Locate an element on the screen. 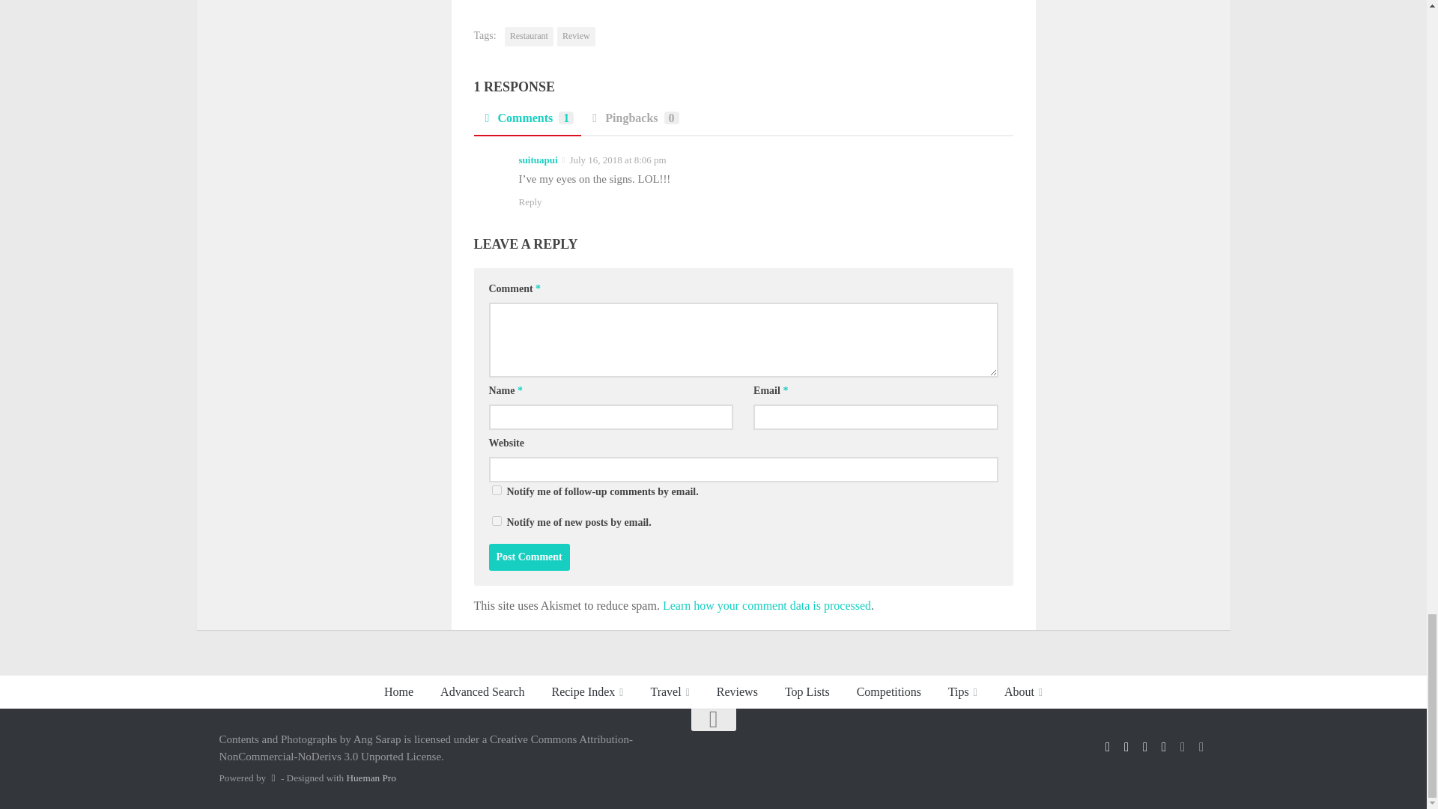 The width and height of the screenshot is (1438, 809). Post Comment is located at coordinates (529, 557).